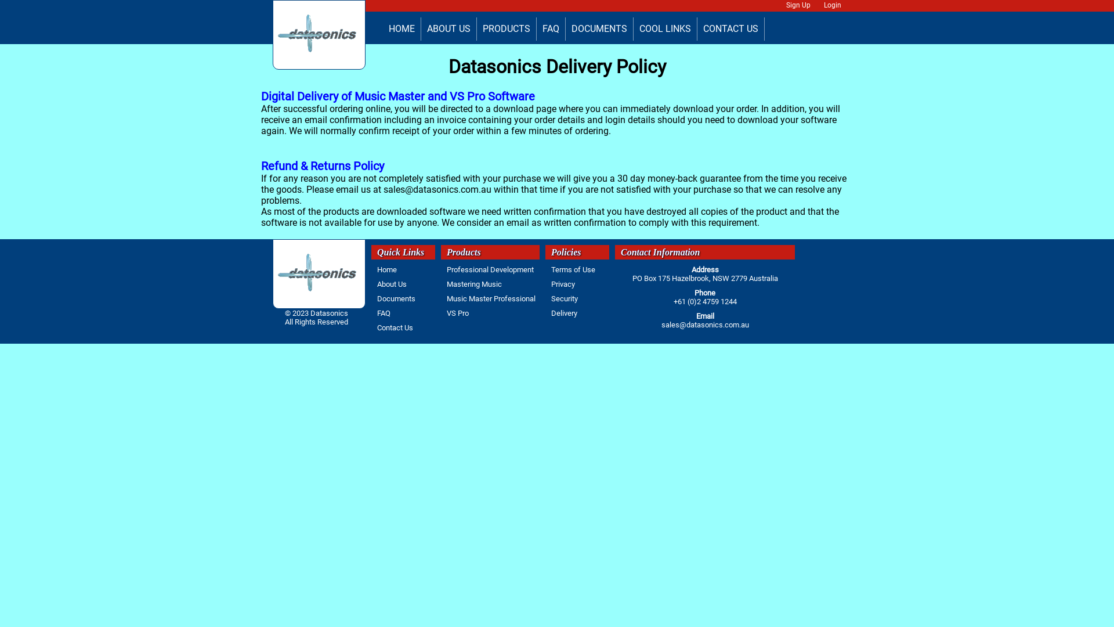 The image size is (1114, 627). What do you see at coordinates (384, 269) in the screenshot?
I see `Home` at bounding box center [384, 269].